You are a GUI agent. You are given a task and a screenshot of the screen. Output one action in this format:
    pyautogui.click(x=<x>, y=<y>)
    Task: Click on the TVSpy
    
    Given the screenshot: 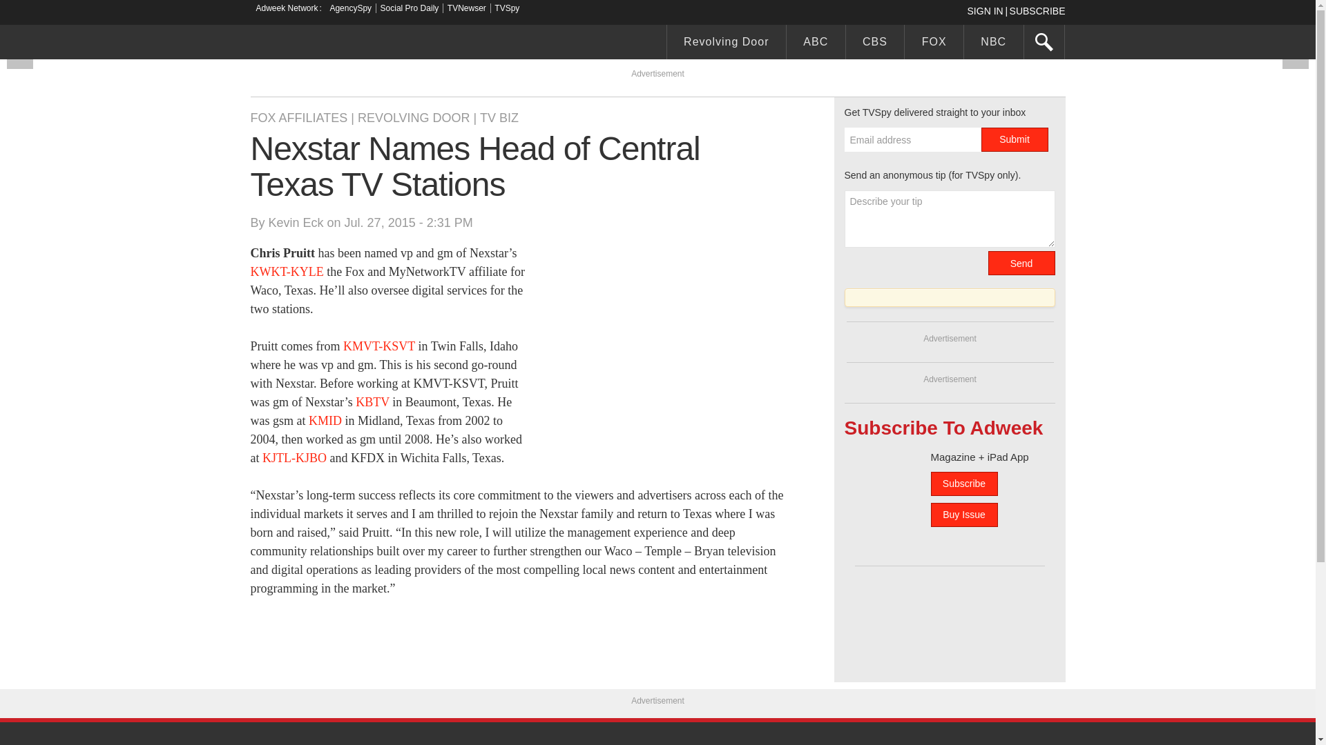 What is the action you would take?
    pyautogui.click(x=507, y=8)
    